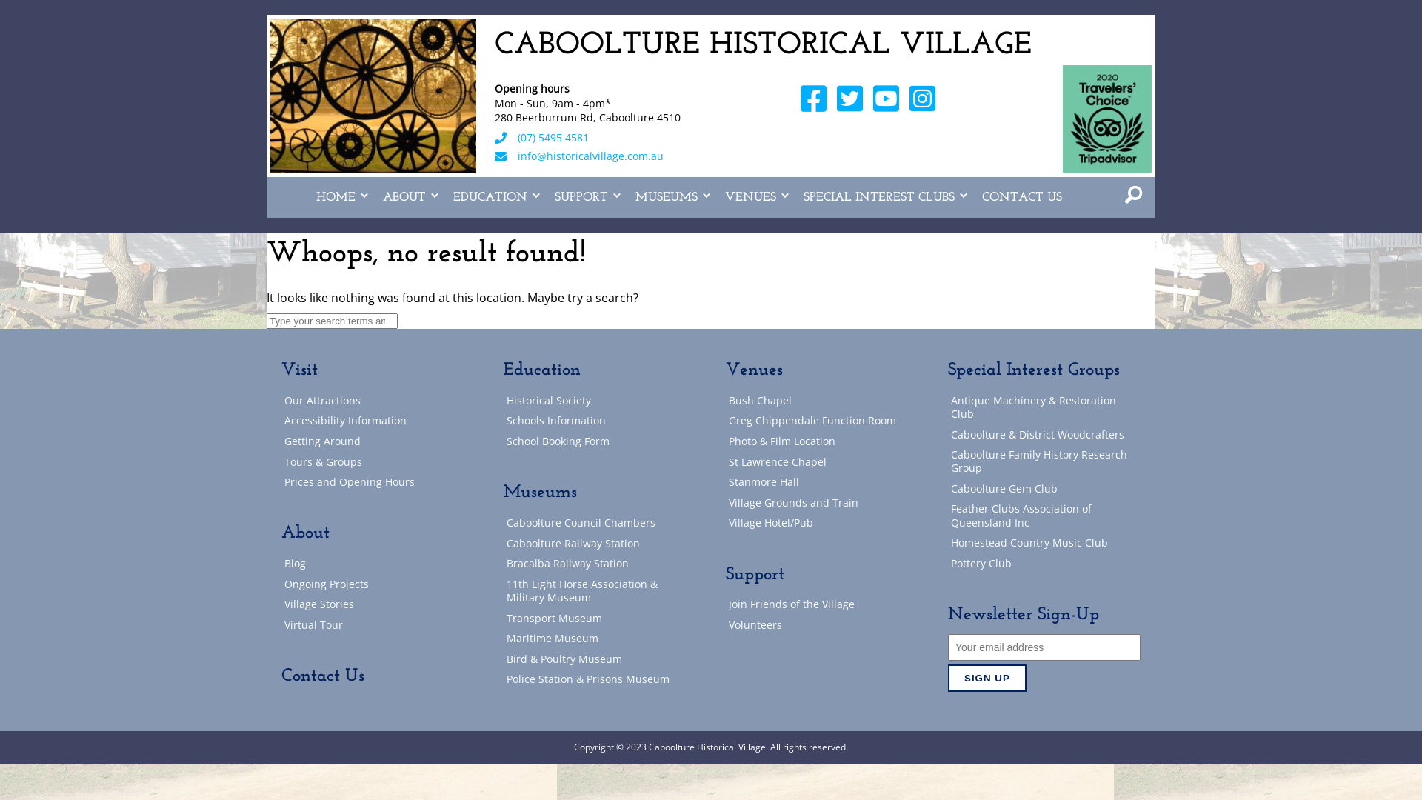 This screenshot has height=800, width=1422. I want to click on Village Hotel/Pub, so click(822, 523).